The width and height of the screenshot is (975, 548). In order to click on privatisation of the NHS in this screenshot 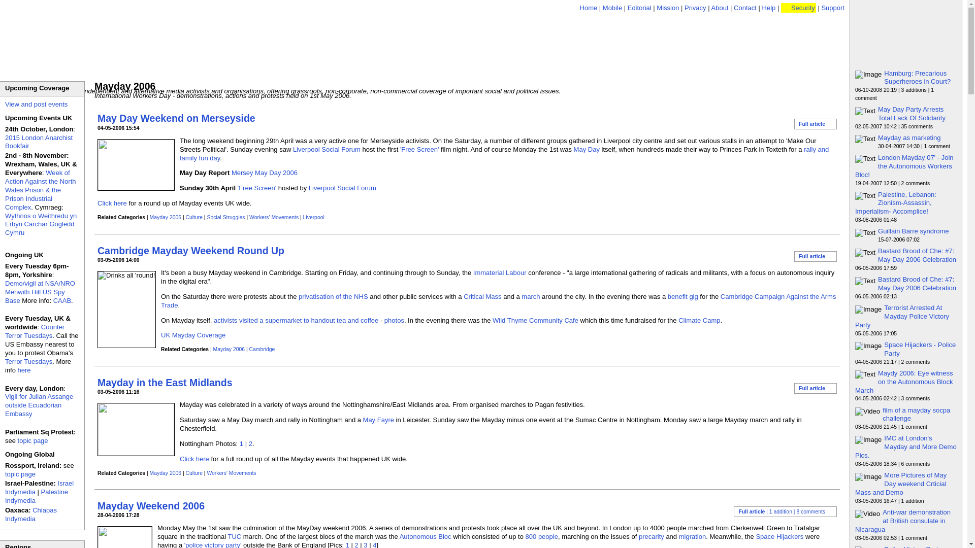, I will do `click(333, 296)`.